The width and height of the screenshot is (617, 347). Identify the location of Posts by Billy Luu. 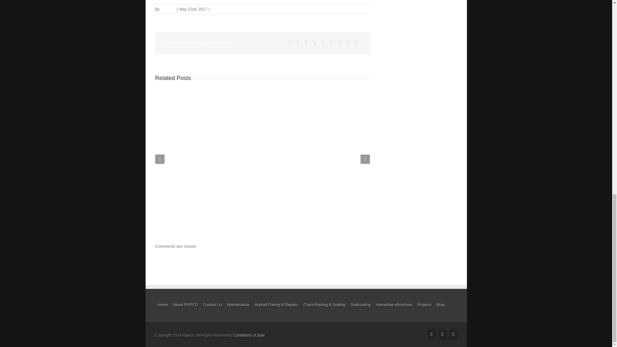
(168, 9).